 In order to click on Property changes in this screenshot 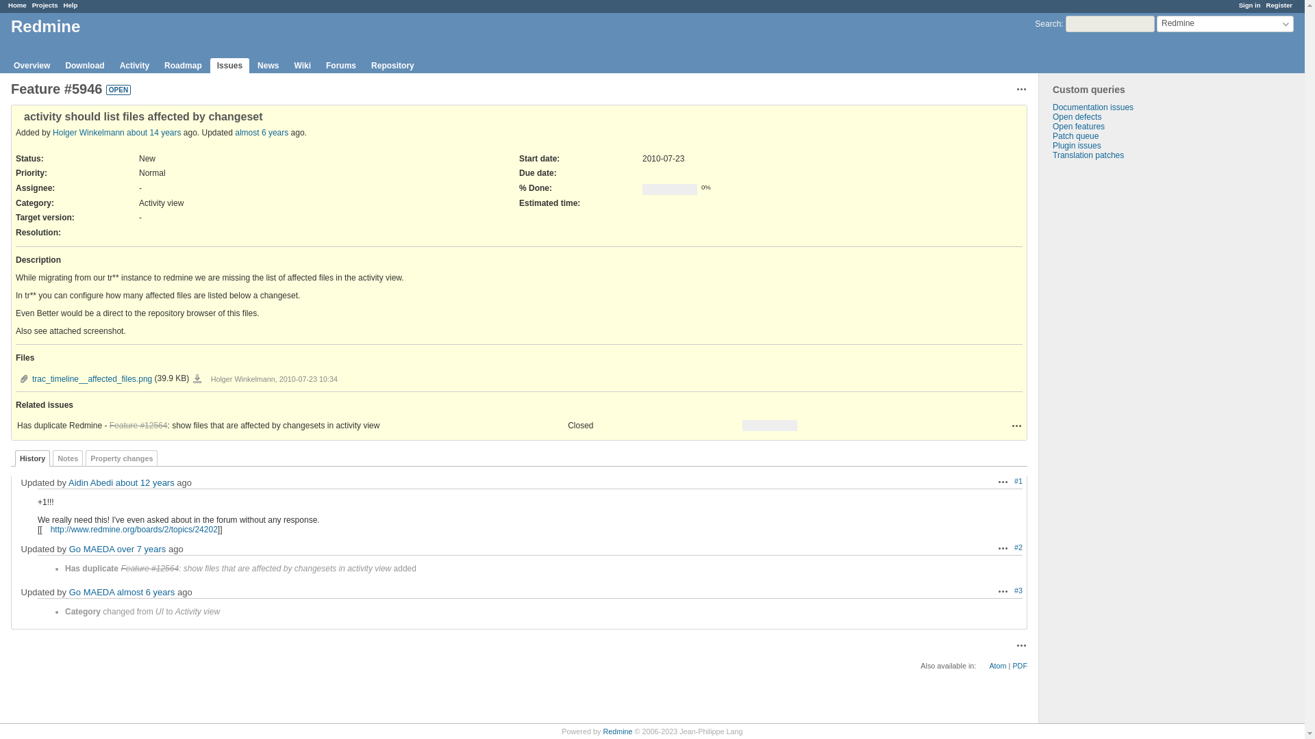, I will do `click(121, 458)`.